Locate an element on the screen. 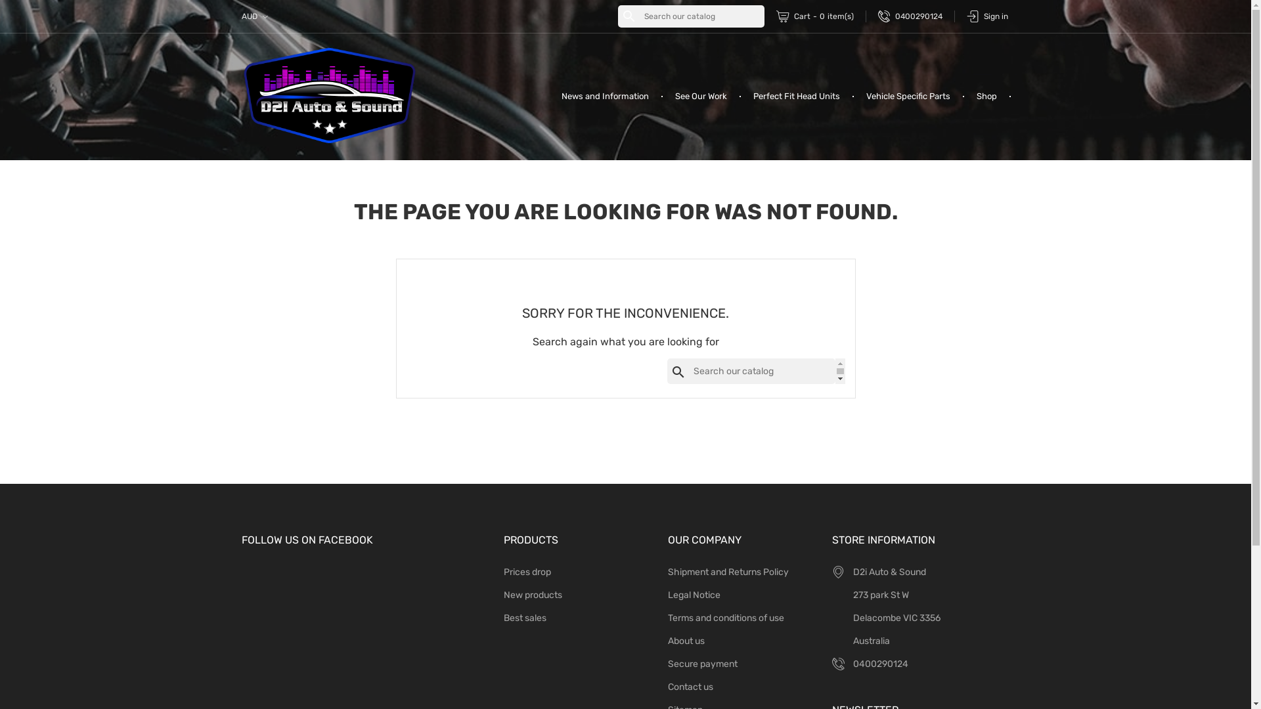  Best sales is located at coordinates (525, 618).